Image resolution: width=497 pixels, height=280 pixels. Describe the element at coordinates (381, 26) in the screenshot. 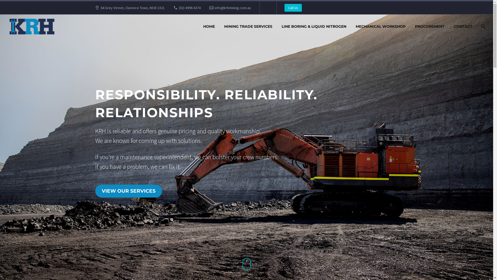

I see `MECHANICAL WORKSHOP` at that location.